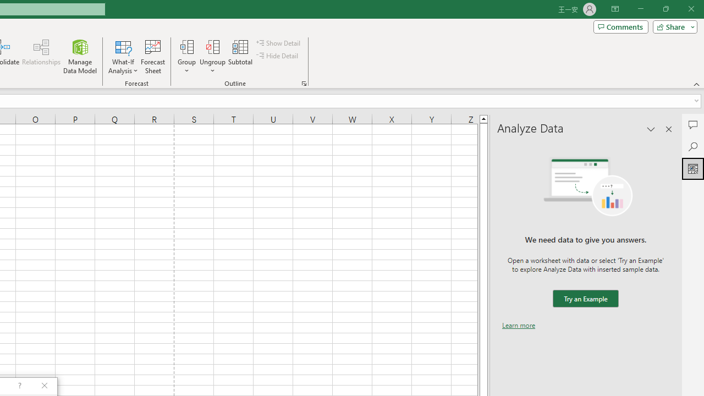 The height and width of the screenshot is (396, 704). I want to click on Comments, so click(693, 124).